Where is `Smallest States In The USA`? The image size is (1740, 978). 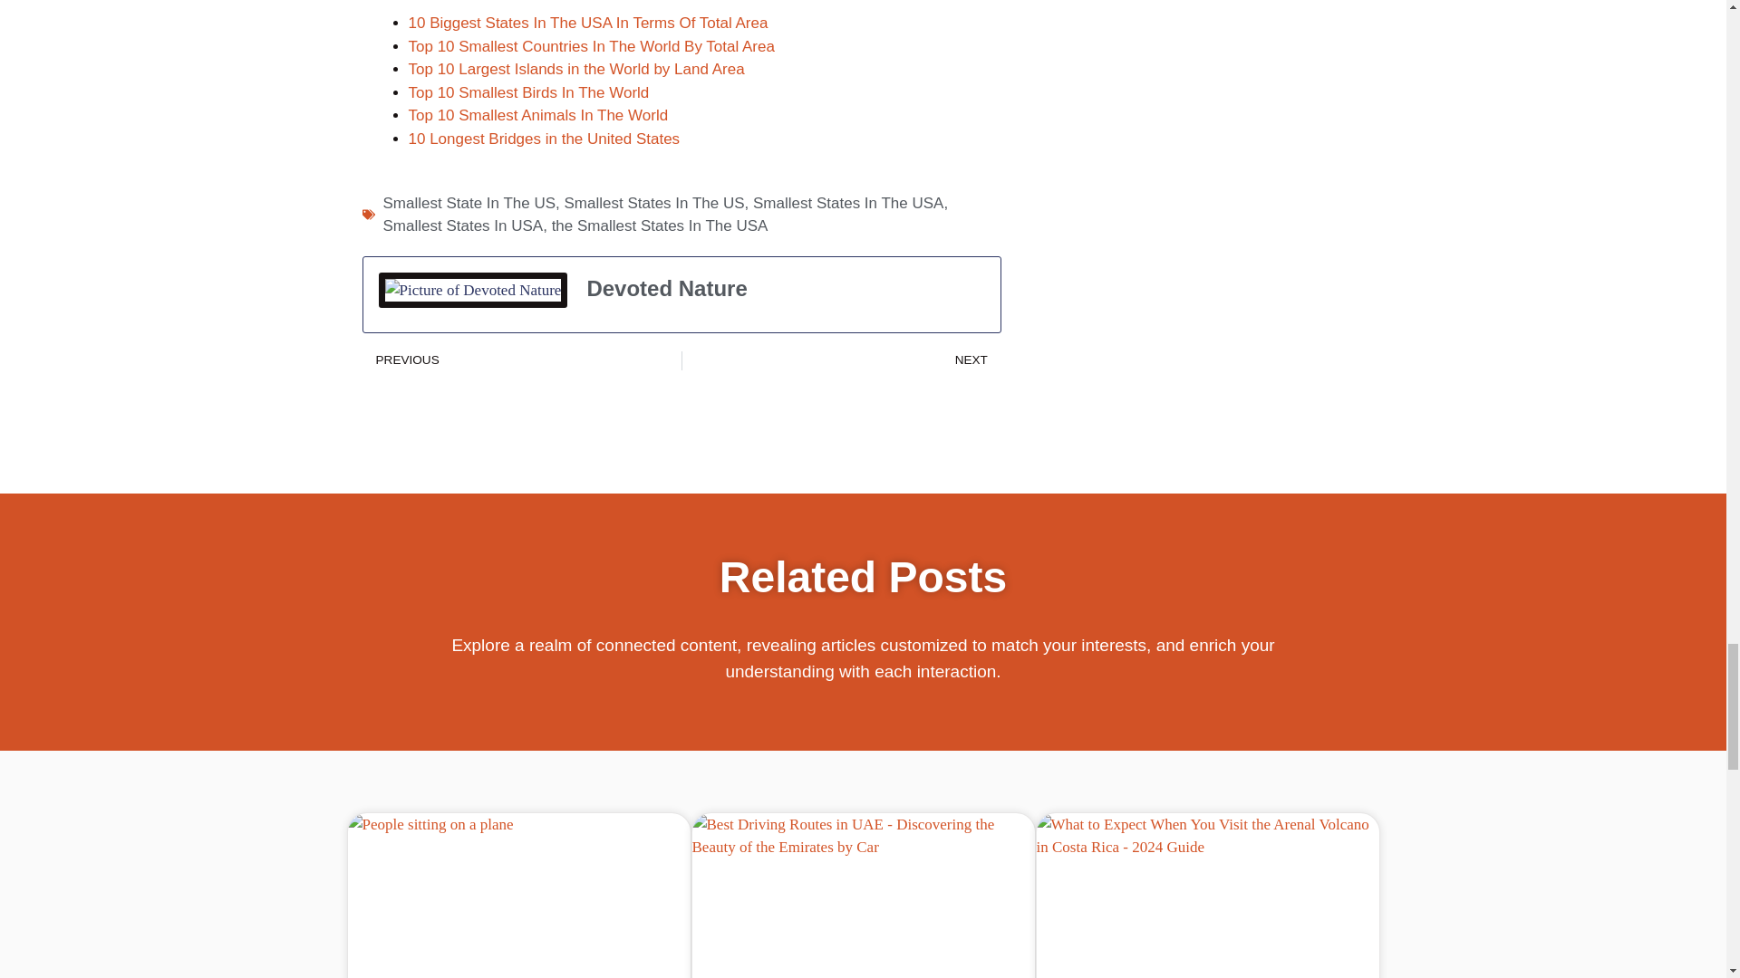 Smallest States In The USA is located at coordinates (848, 203).